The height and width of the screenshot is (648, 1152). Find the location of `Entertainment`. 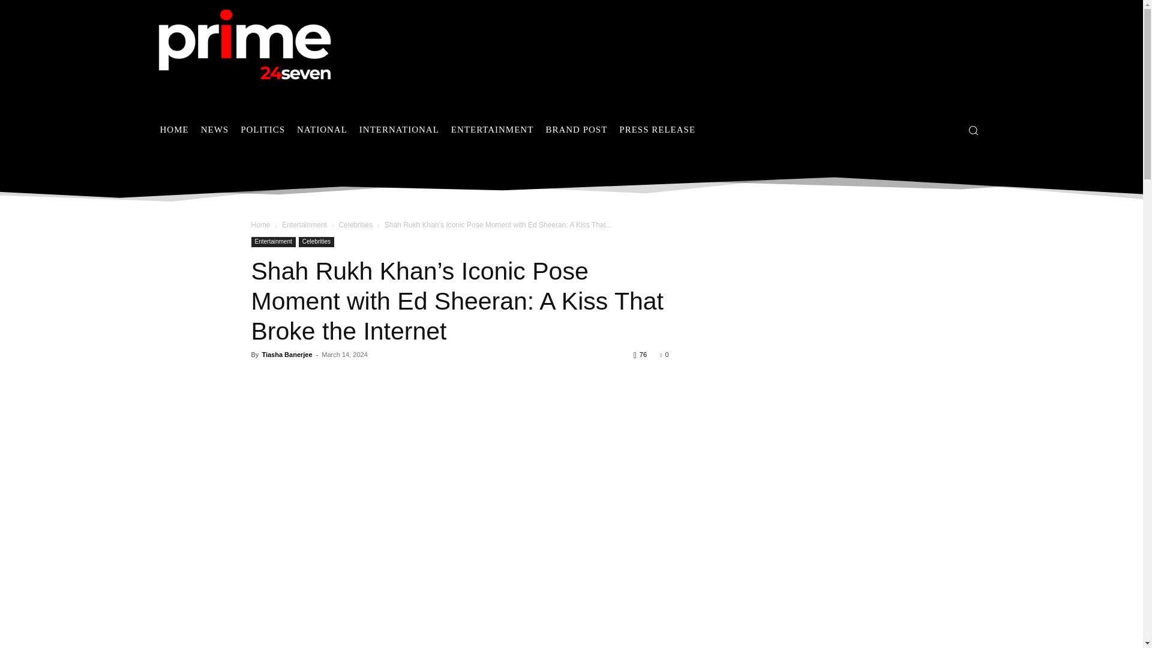

Entertainment is located at coordinates (272, 242).